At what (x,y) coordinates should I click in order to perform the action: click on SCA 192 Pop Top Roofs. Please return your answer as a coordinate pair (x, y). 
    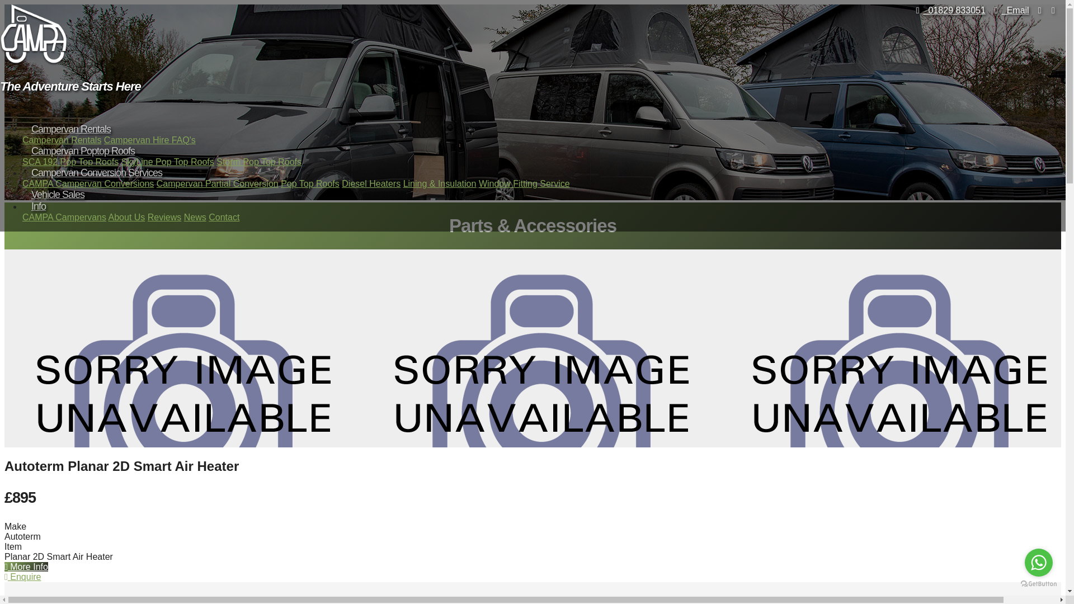
    Looking at the image, I should click on (70, 161).